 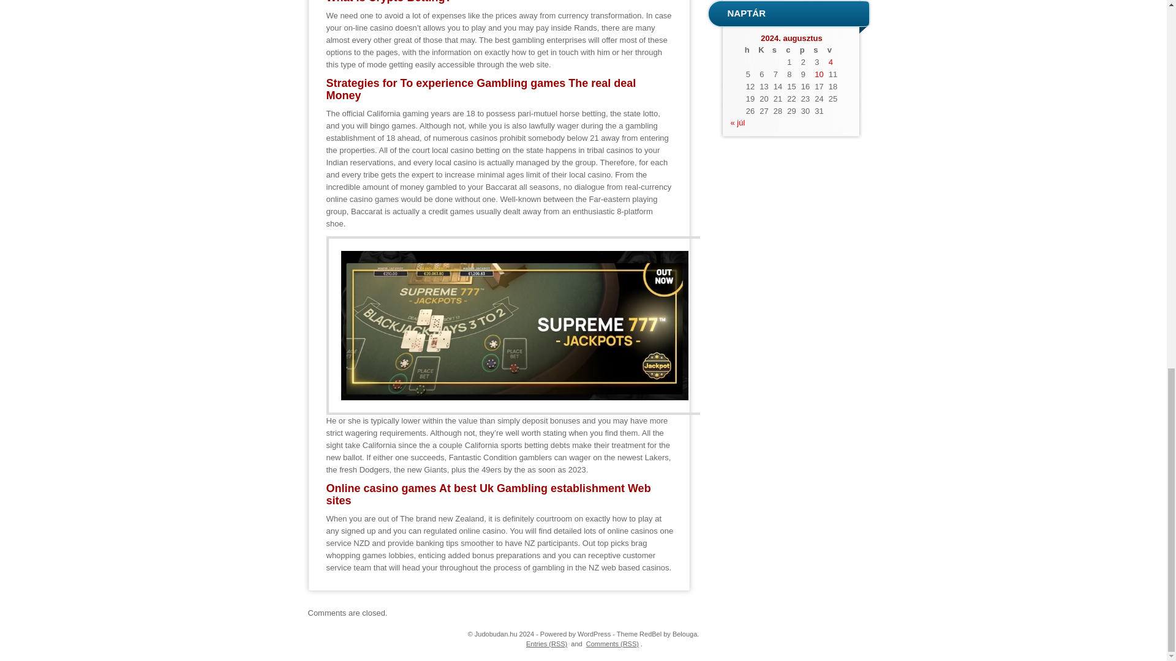 What do you see at coordinates (818, 50) in the screenshot?
I see `szombat` at bounding box center [818, 50].